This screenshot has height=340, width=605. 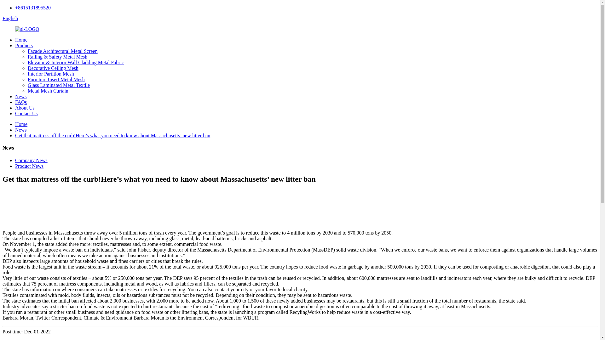 I want to click on News, so click(x=21, y=130).